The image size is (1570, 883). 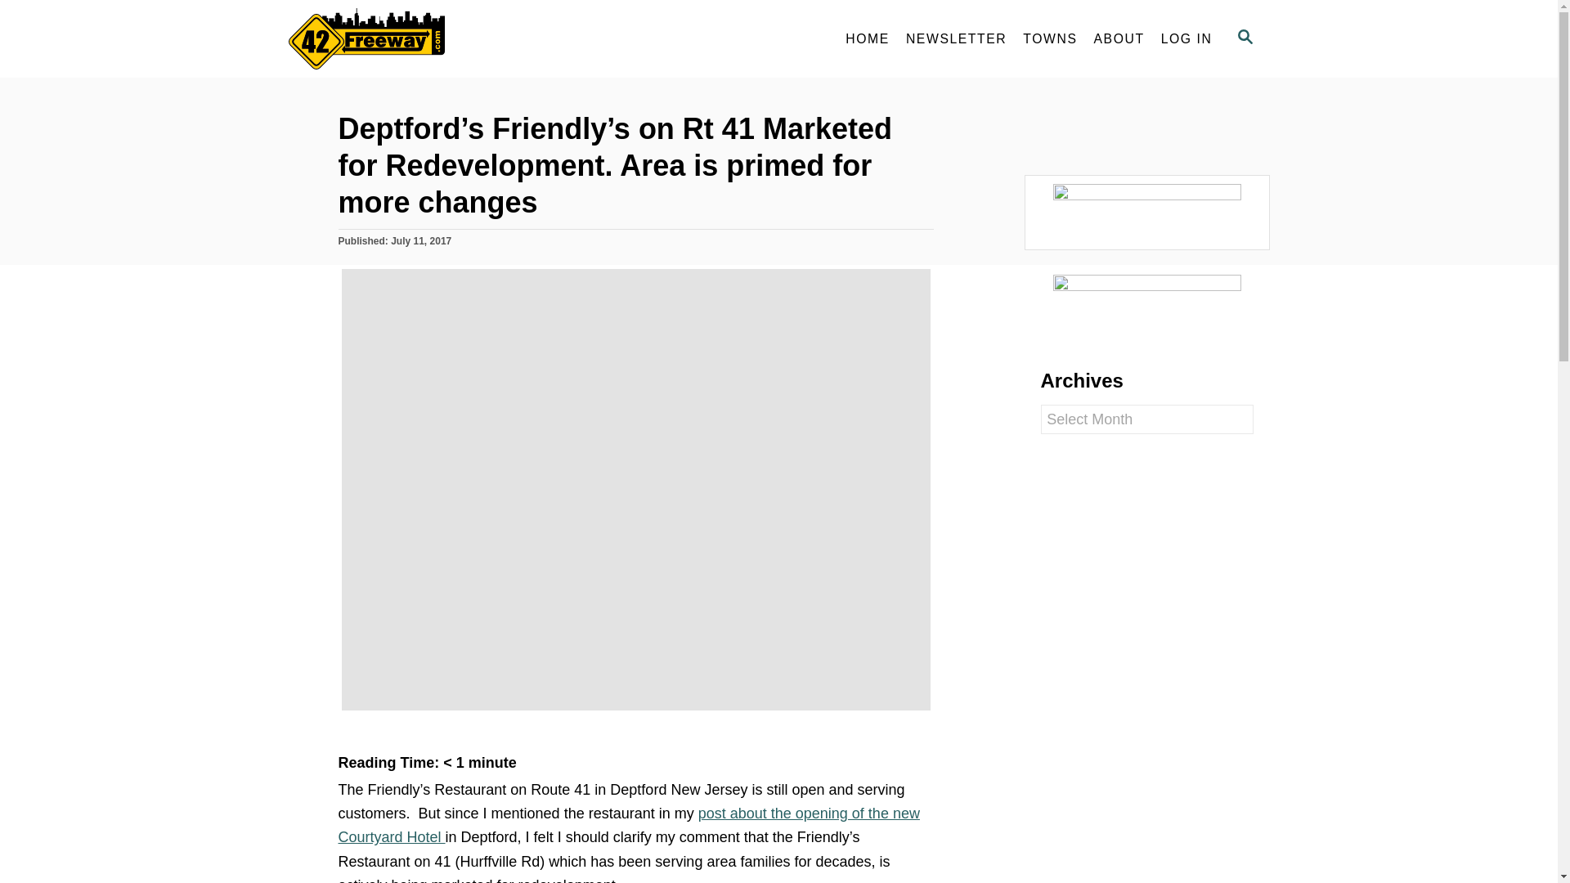 What do you see at coordinates (1186, 39) in the screenshot?
I see `LOG IN` at bounding box center [1186, 39].